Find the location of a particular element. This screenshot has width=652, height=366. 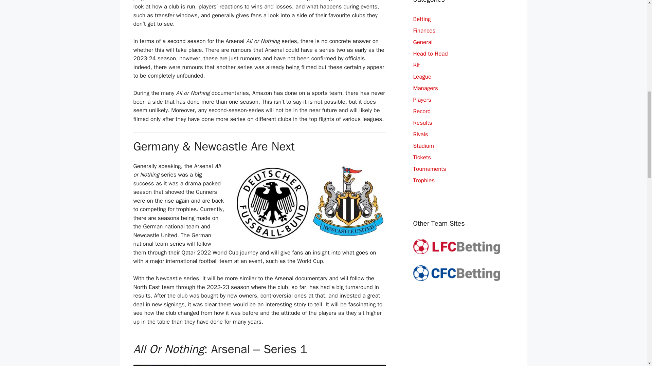

General is located at coordinates (422, 42).